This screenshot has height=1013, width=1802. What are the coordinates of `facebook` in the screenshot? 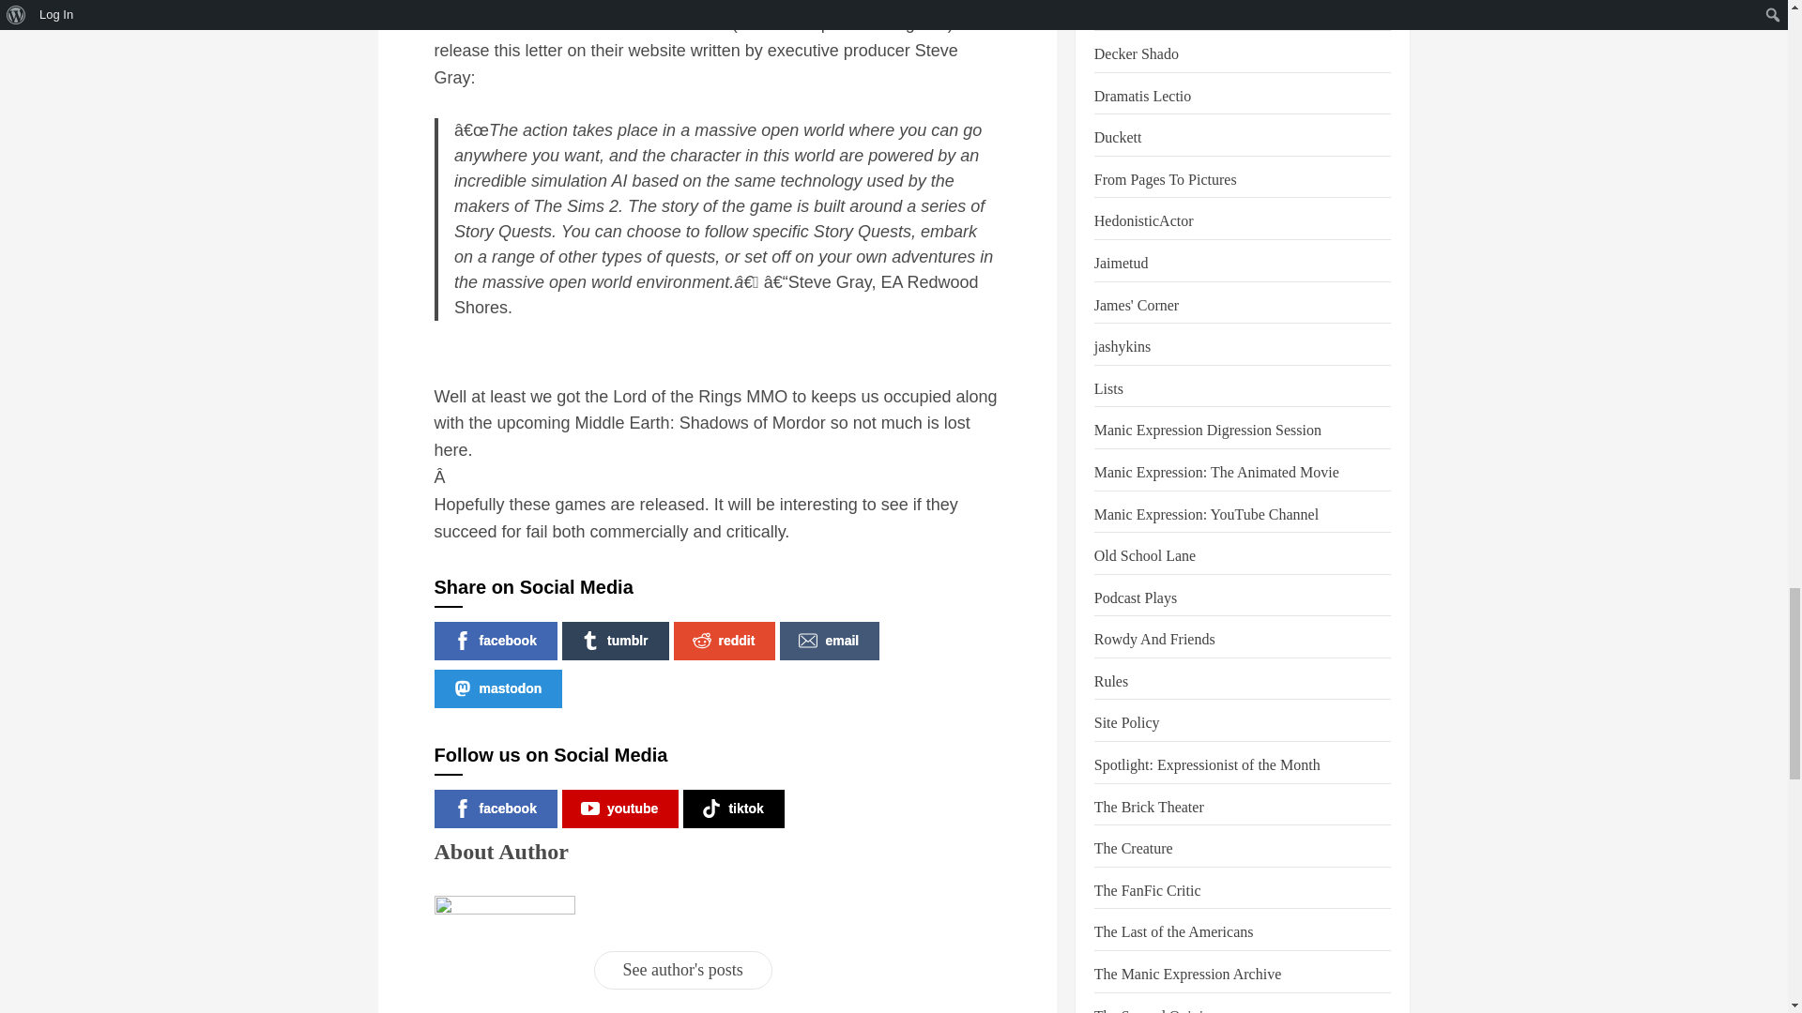 It's located at (496, 642).